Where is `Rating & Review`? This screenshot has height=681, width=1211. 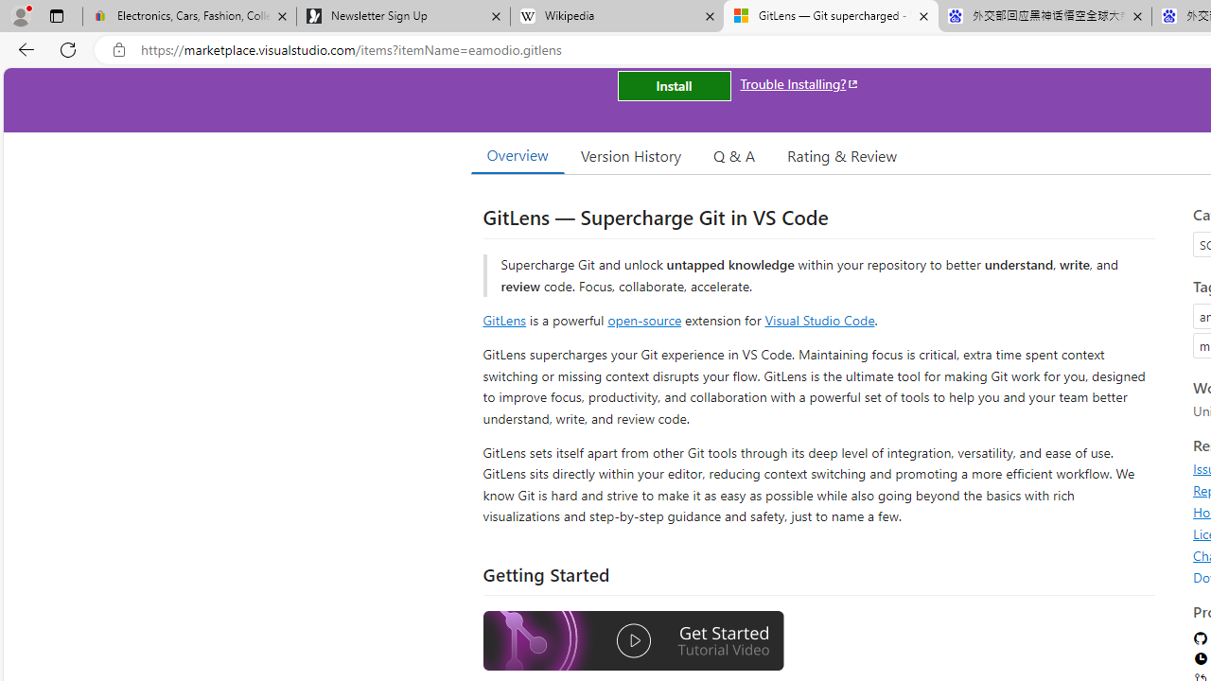 Rating & Review is located at coordinates (842, 155).